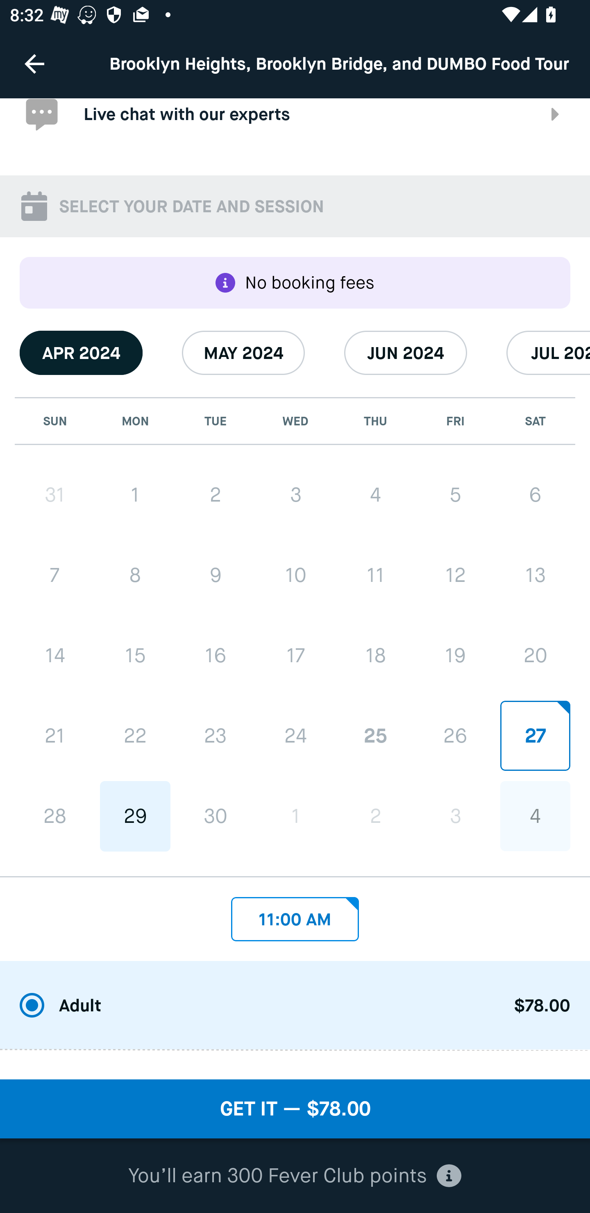 The height and width of the screenshot is (1213, 590). I want to click on 11:00 AM, so click(295, 915).